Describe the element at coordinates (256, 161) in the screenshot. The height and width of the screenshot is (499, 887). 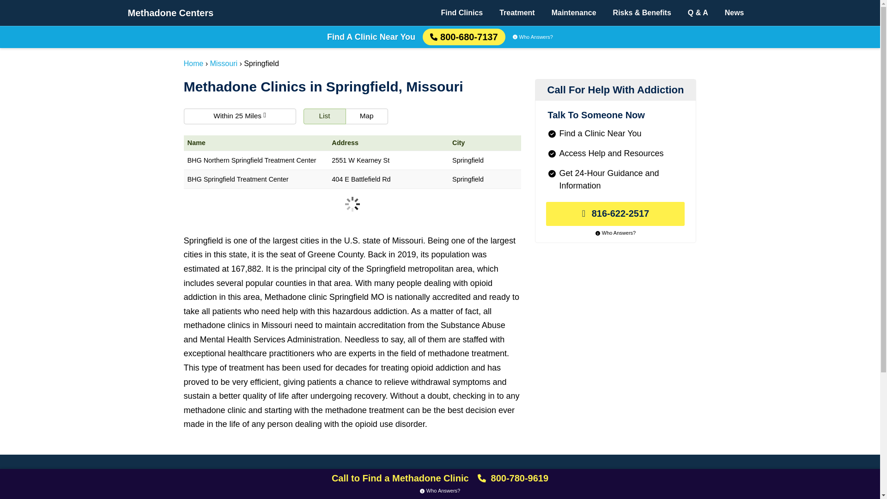
I see `BHG Northern Springfield Treatment Center` at that location.